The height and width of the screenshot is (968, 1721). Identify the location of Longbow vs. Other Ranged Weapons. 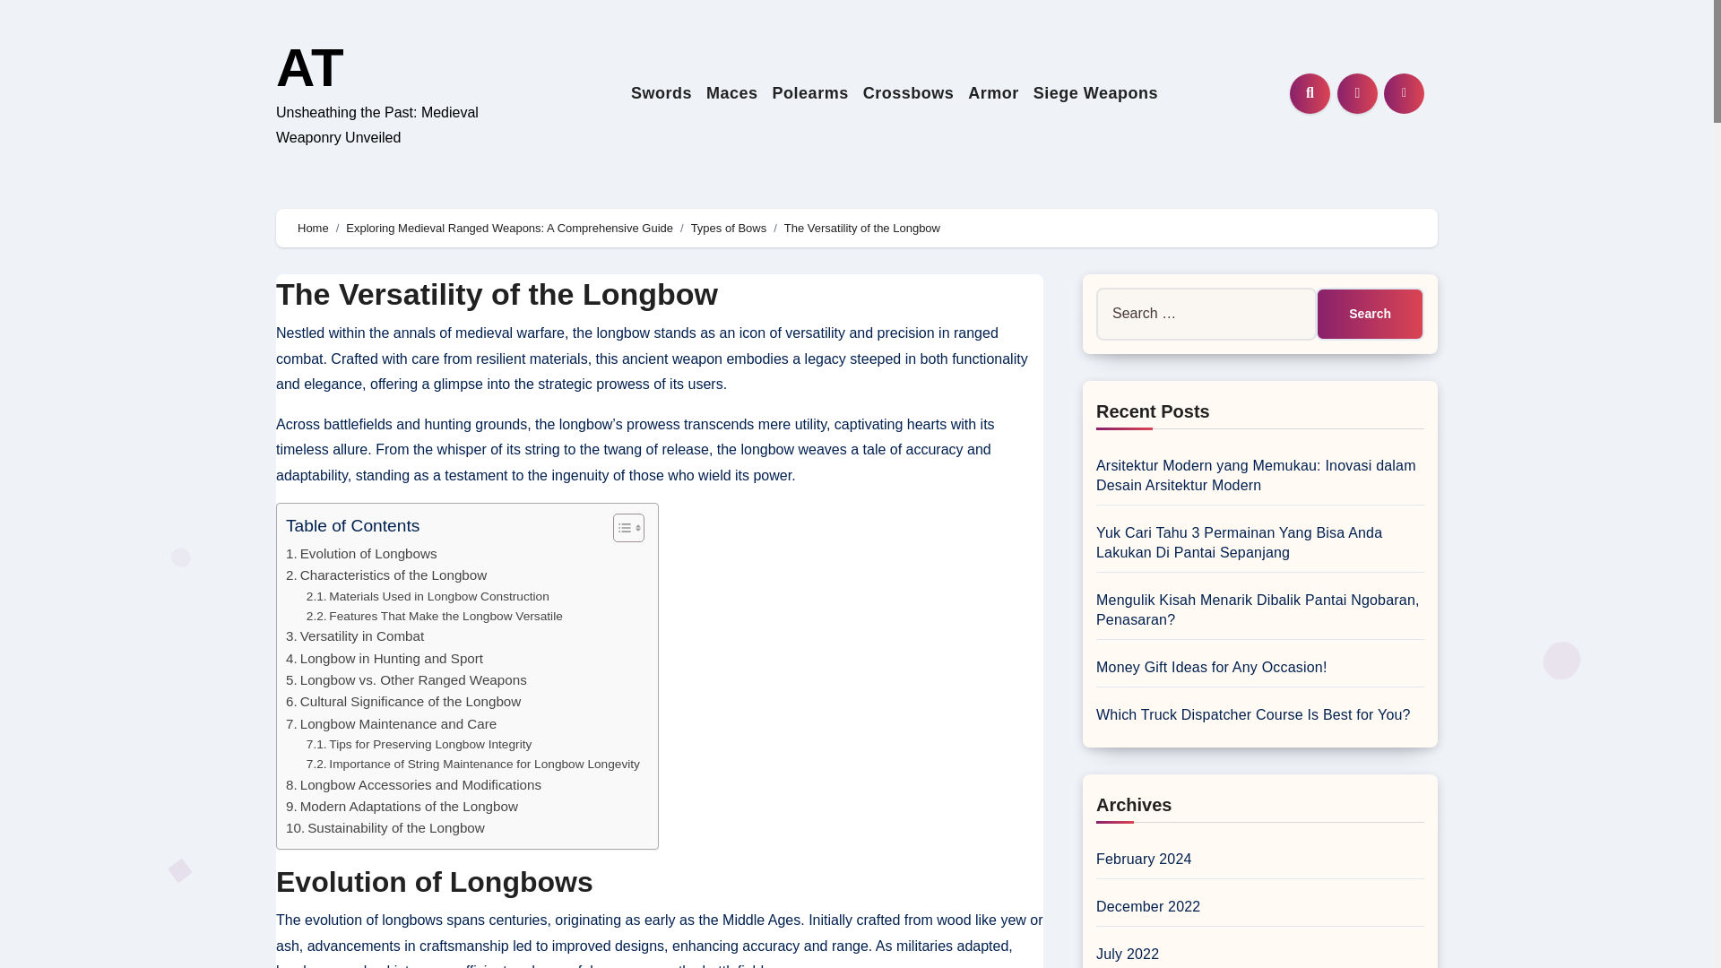
(405, 680).